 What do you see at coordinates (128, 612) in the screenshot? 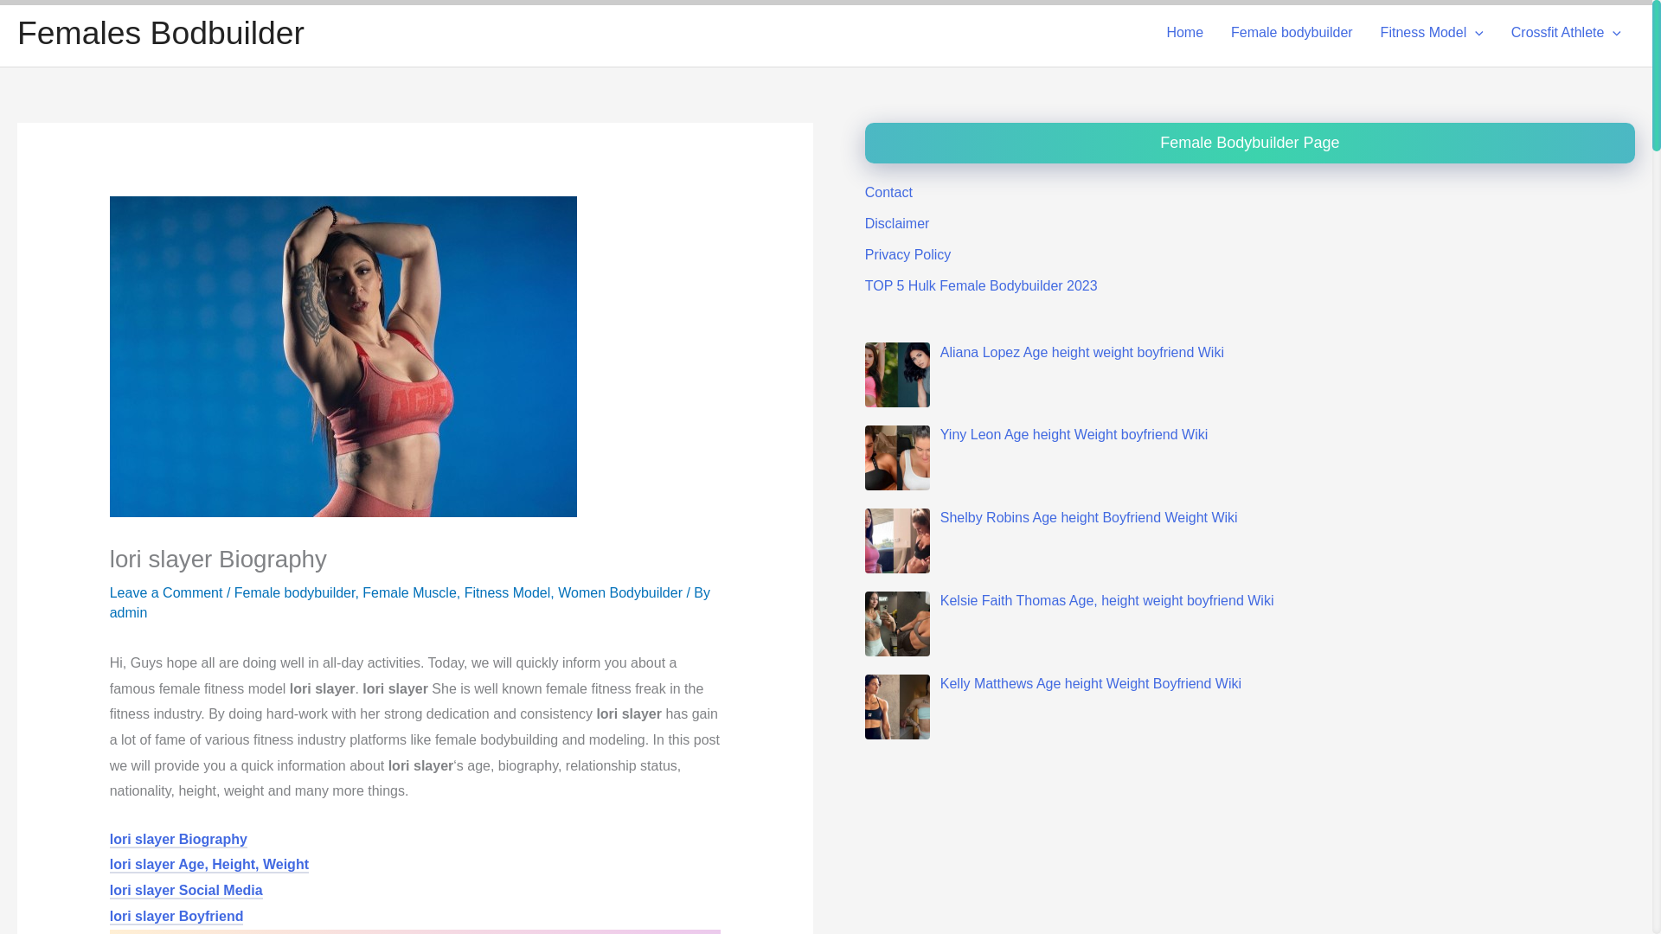
I see `admin` at bounding box center [128, 612].